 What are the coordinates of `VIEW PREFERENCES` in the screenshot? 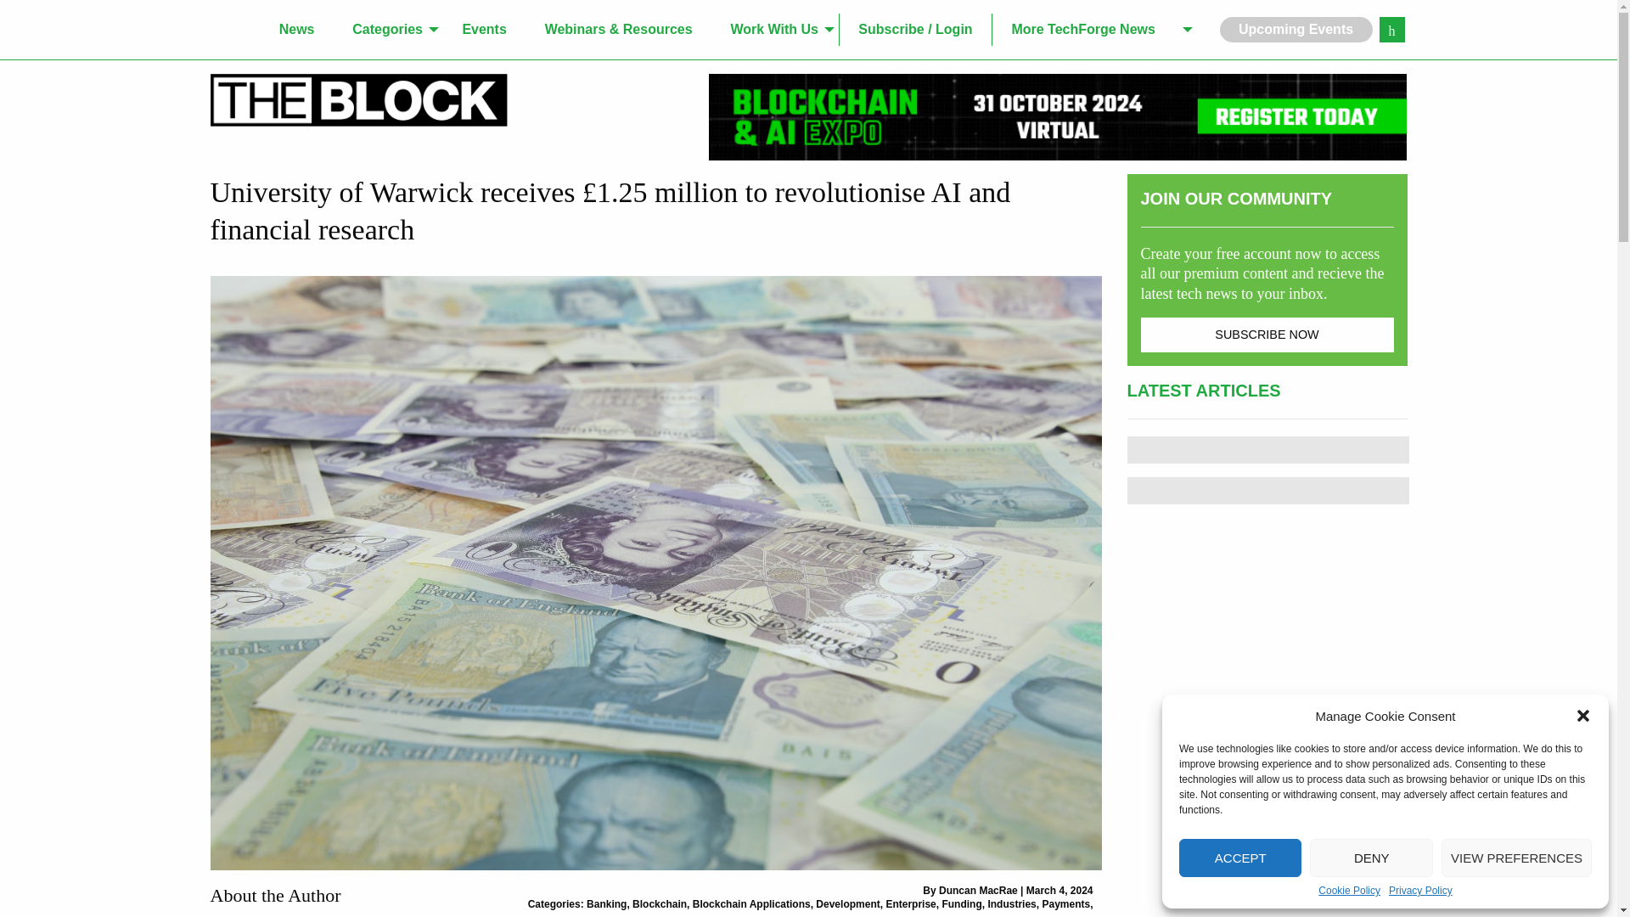 It's located at (1516, 858).